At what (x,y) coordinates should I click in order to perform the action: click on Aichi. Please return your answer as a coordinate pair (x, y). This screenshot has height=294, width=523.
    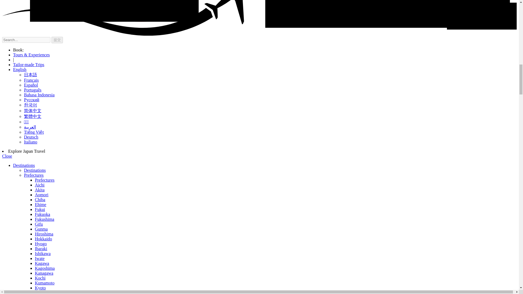
    Looking at the image, I should click on (40, 185).